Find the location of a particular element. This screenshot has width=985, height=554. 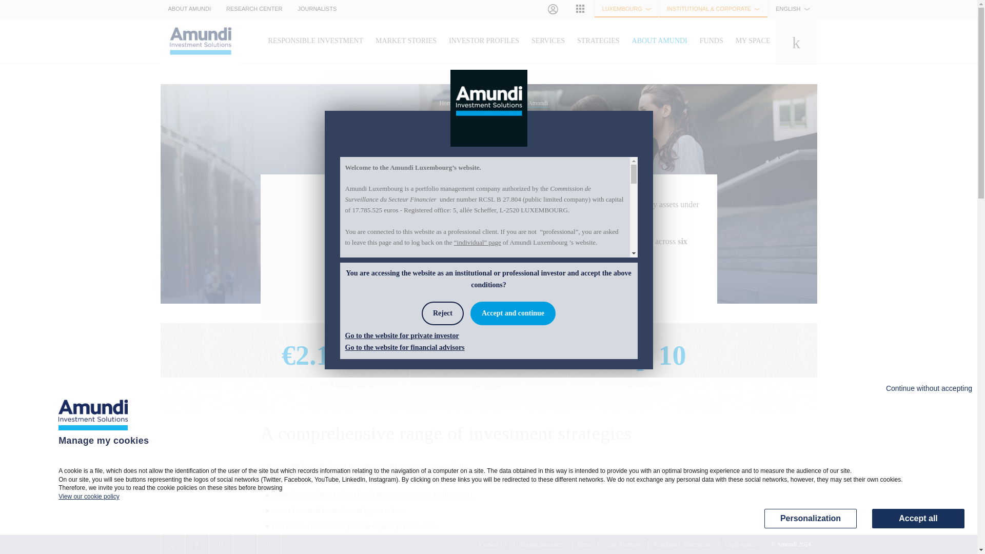

View our cookie policy is located at coordinates (88, 497).